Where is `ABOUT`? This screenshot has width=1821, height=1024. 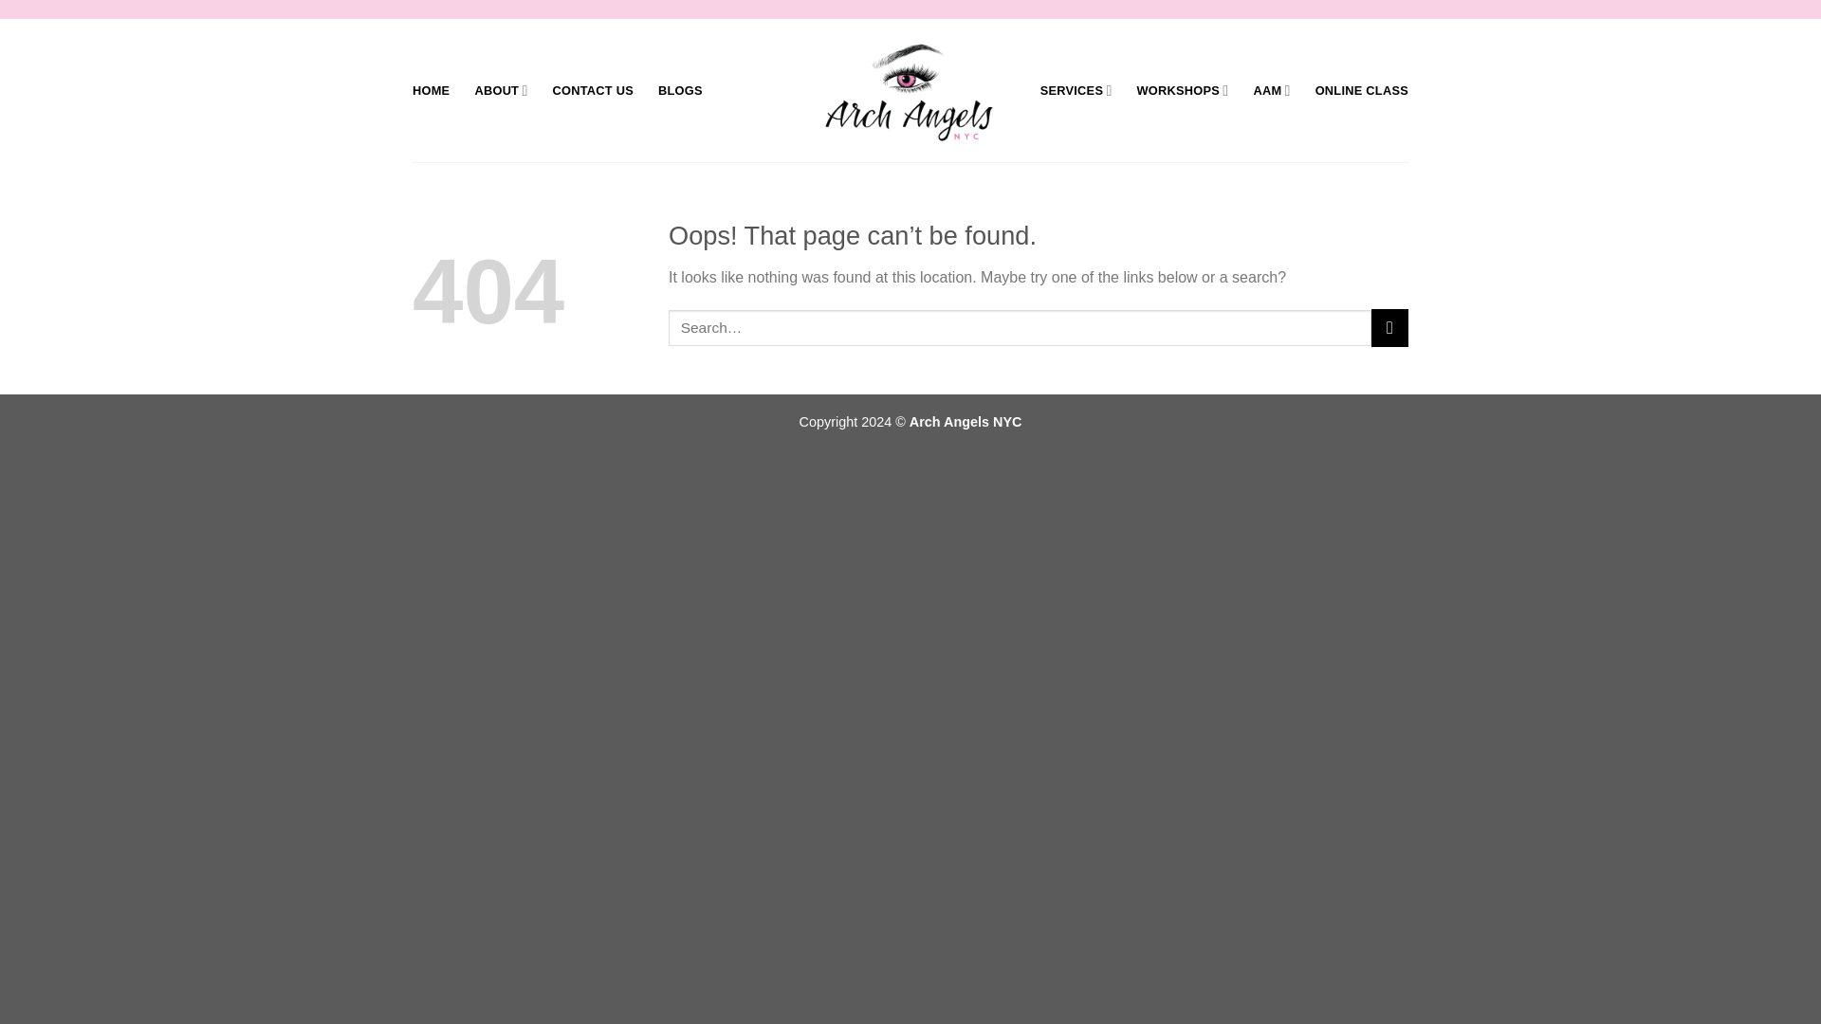 ABOUT is located at coordinates (501, 89).